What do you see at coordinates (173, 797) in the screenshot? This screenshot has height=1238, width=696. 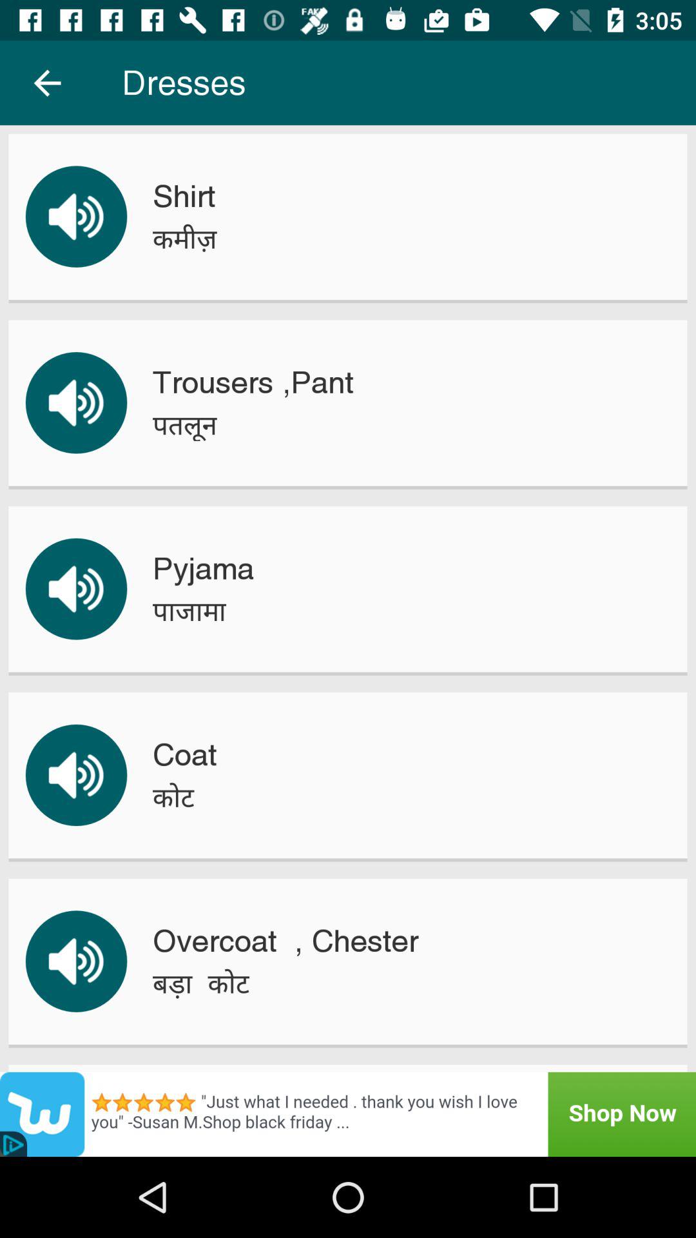 I see `choose the icon above overcoat  , chester` at bounding box center [173, 797].